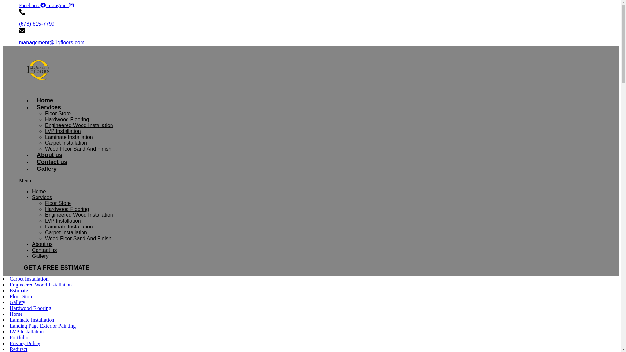 Image resolution: width=626 pixels, height=352 pixels. Describe the element at coordinates (29, 278) in the screenshot. I see `Carpet Installation` at that location.